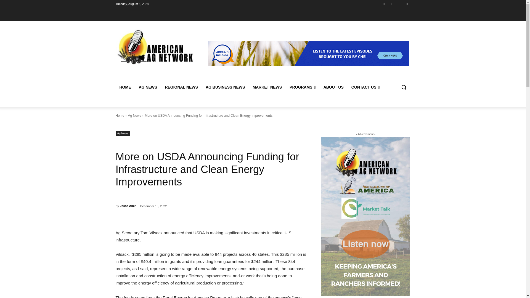 This screenshot has width=530, height=298. I want to click on Twitter, so click(400, 4).